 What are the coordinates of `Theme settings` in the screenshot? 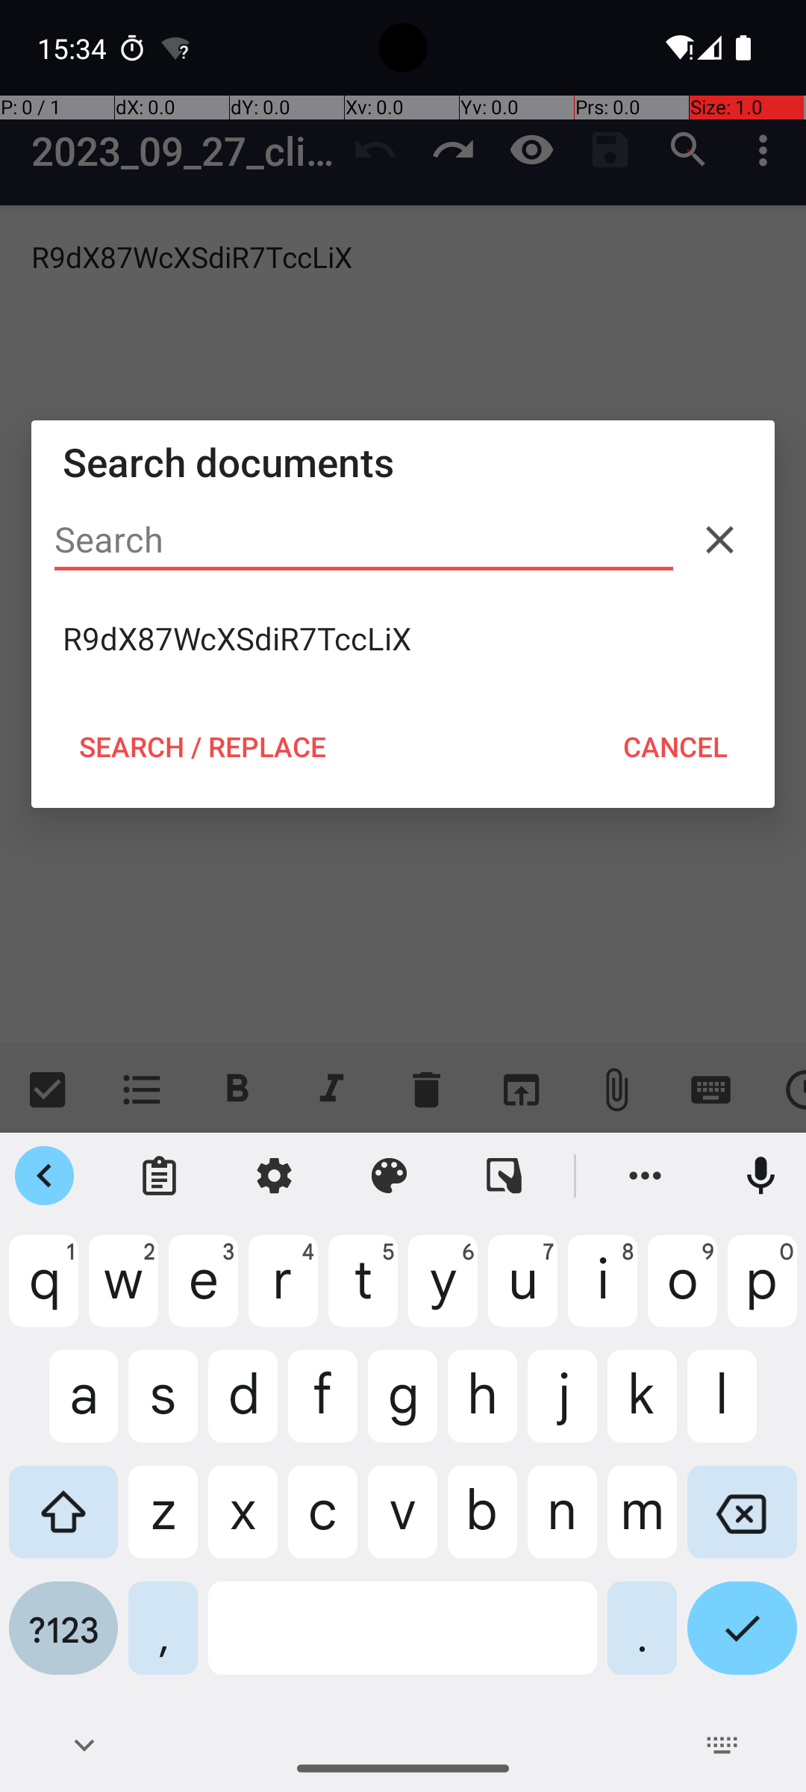 It's located at (390, 1176).